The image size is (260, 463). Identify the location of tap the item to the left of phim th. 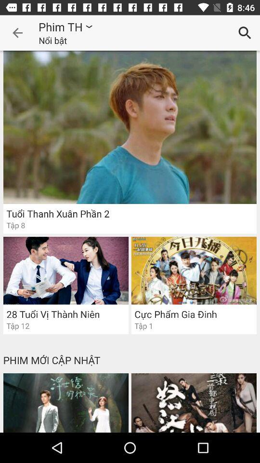
(17, 33).